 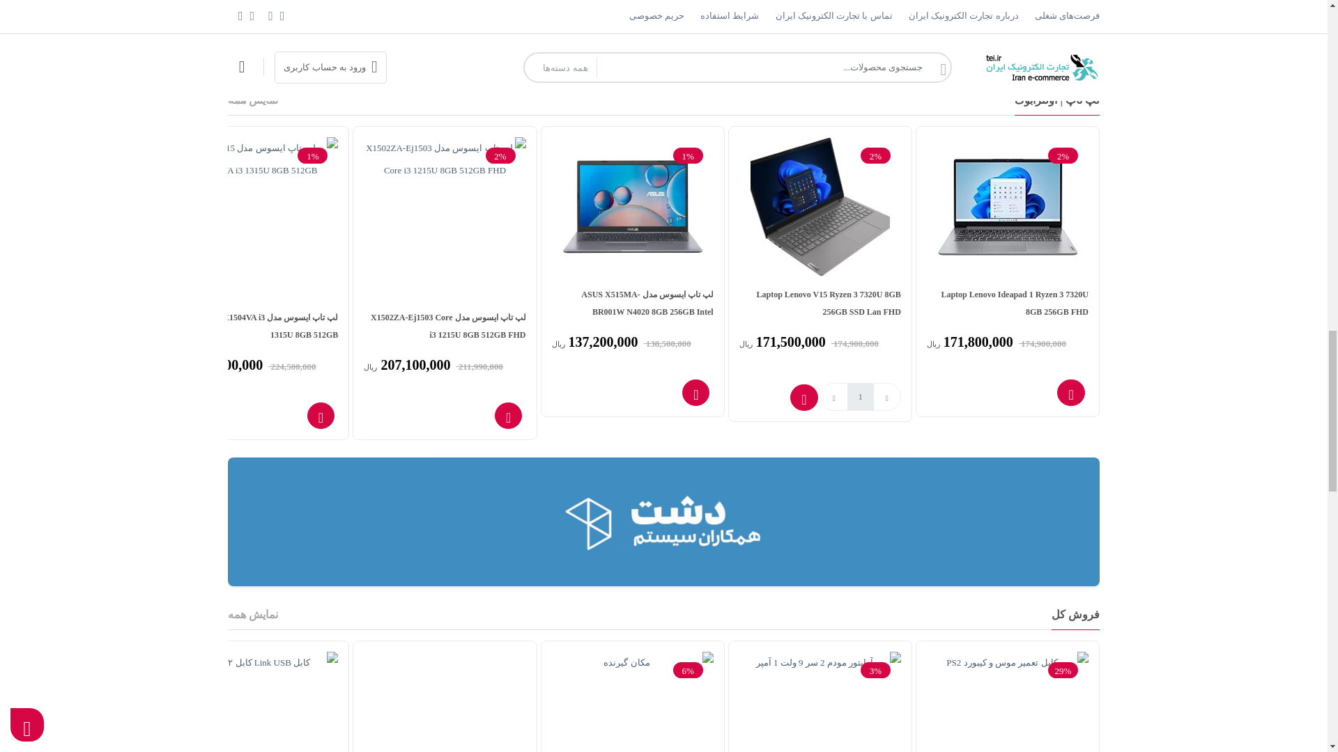 I want to click on 1, so click(x=860, y=396).